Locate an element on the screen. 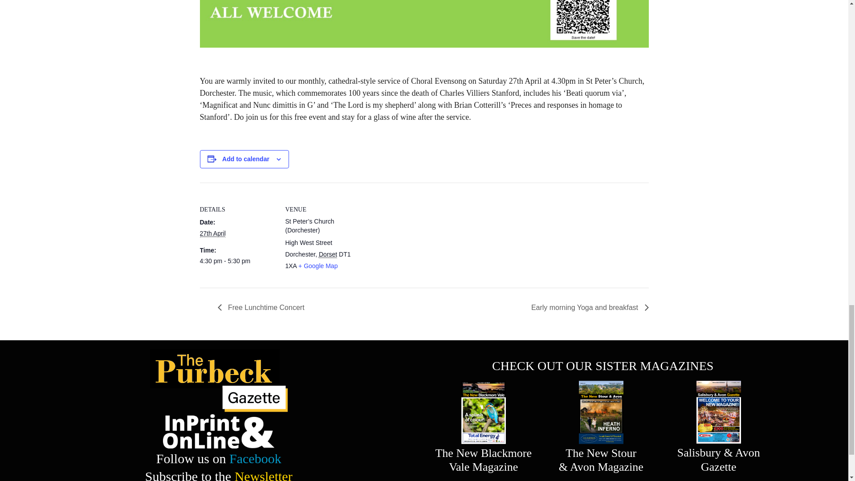  2024-04-27 is located at coordinates (212, 233).